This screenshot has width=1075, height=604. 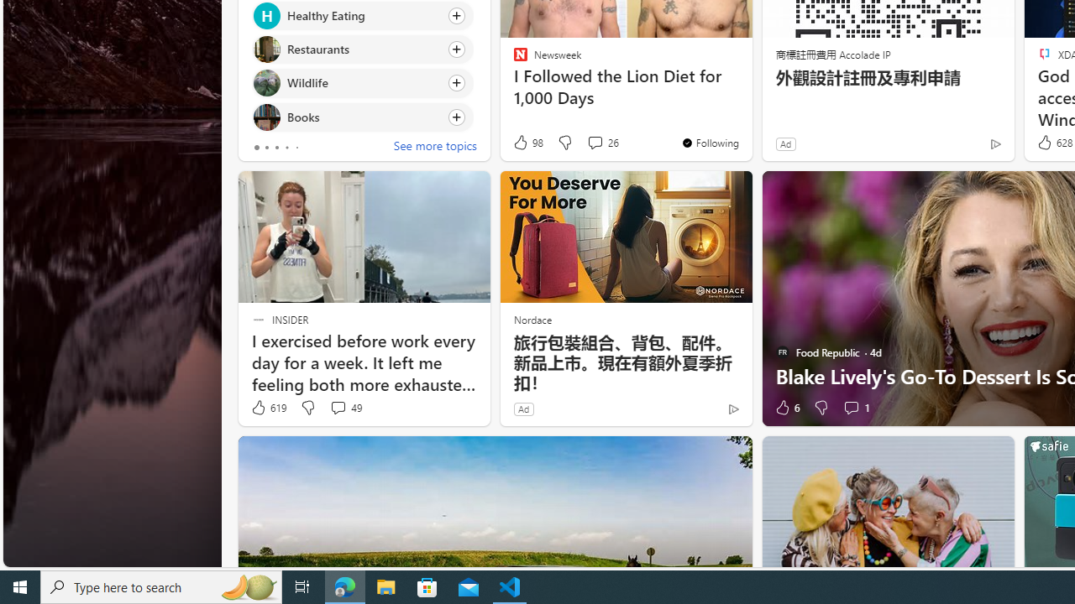 What do you see at coordinates (346, 408) in the screenshot?
I see `View comments 49 Comment` at bounding box center [346, 408].